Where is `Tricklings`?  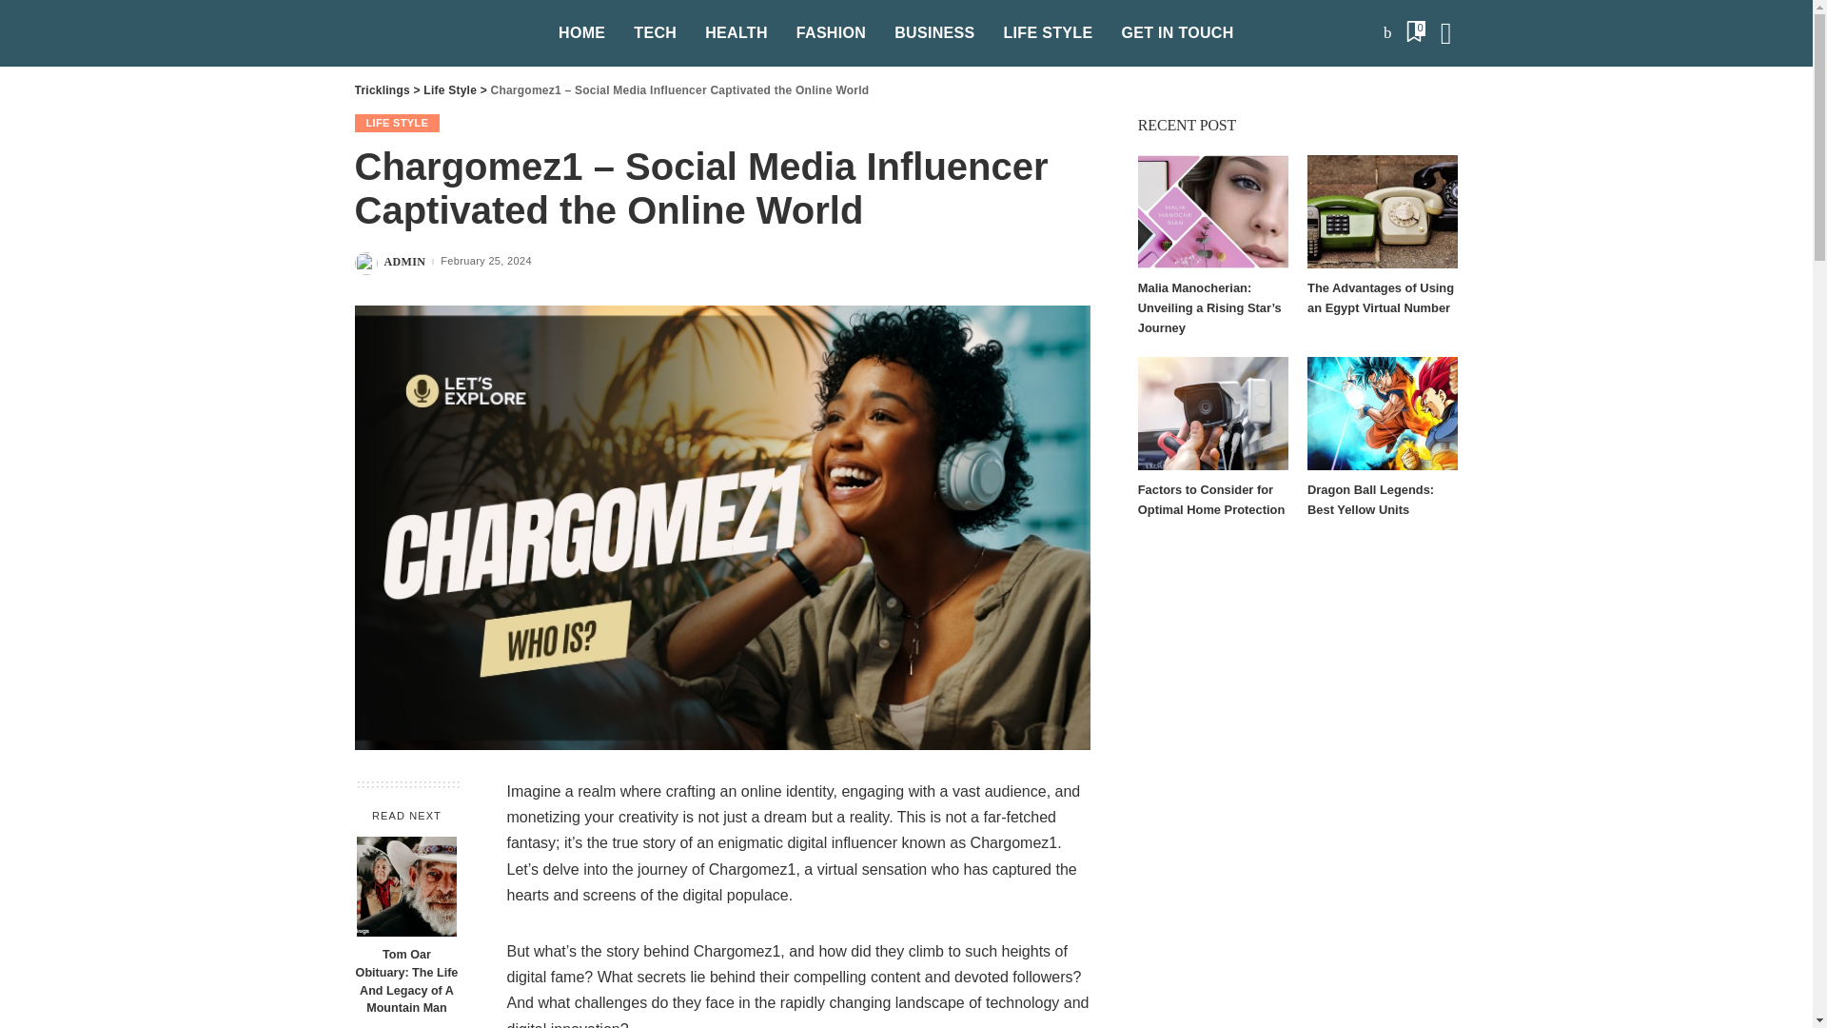 Tricklings is located at coordinates (442, 33).